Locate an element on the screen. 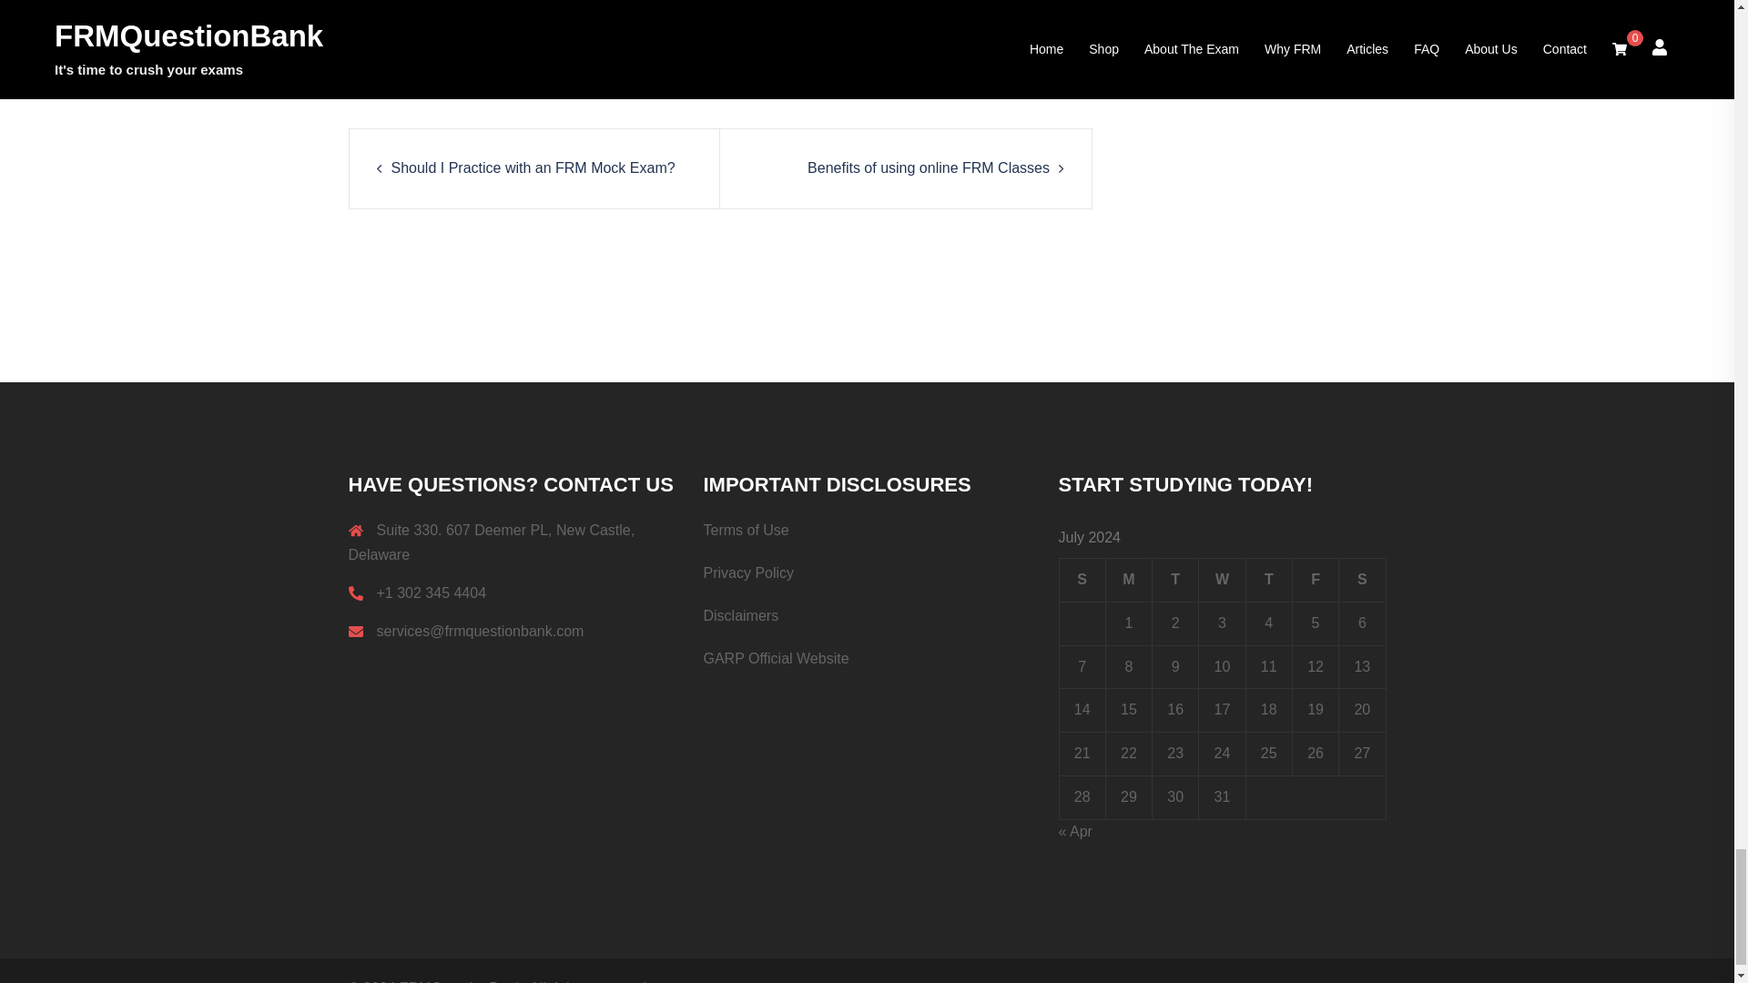 This screenshot has height=983, width=1748. Tuesday is located at coordinates (1175, 579).